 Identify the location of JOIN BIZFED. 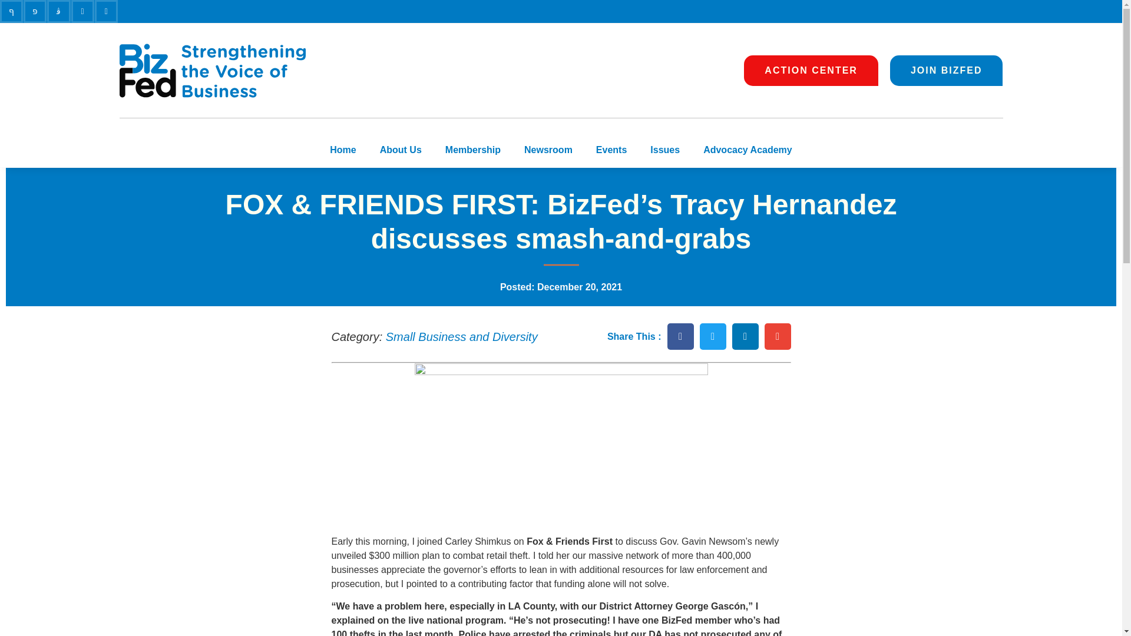
(947, 70).